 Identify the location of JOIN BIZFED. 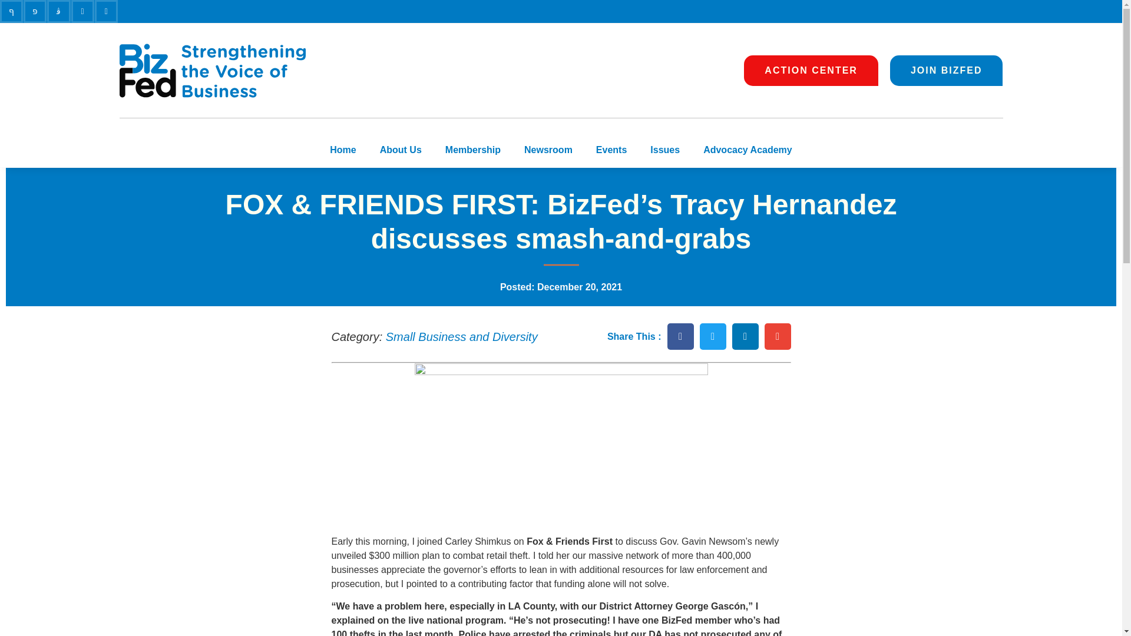
(947, 70).